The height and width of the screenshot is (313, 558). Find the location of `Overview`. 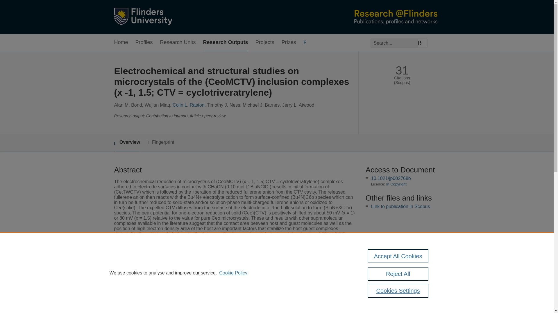

Overview is located at coordinates (127, 143).